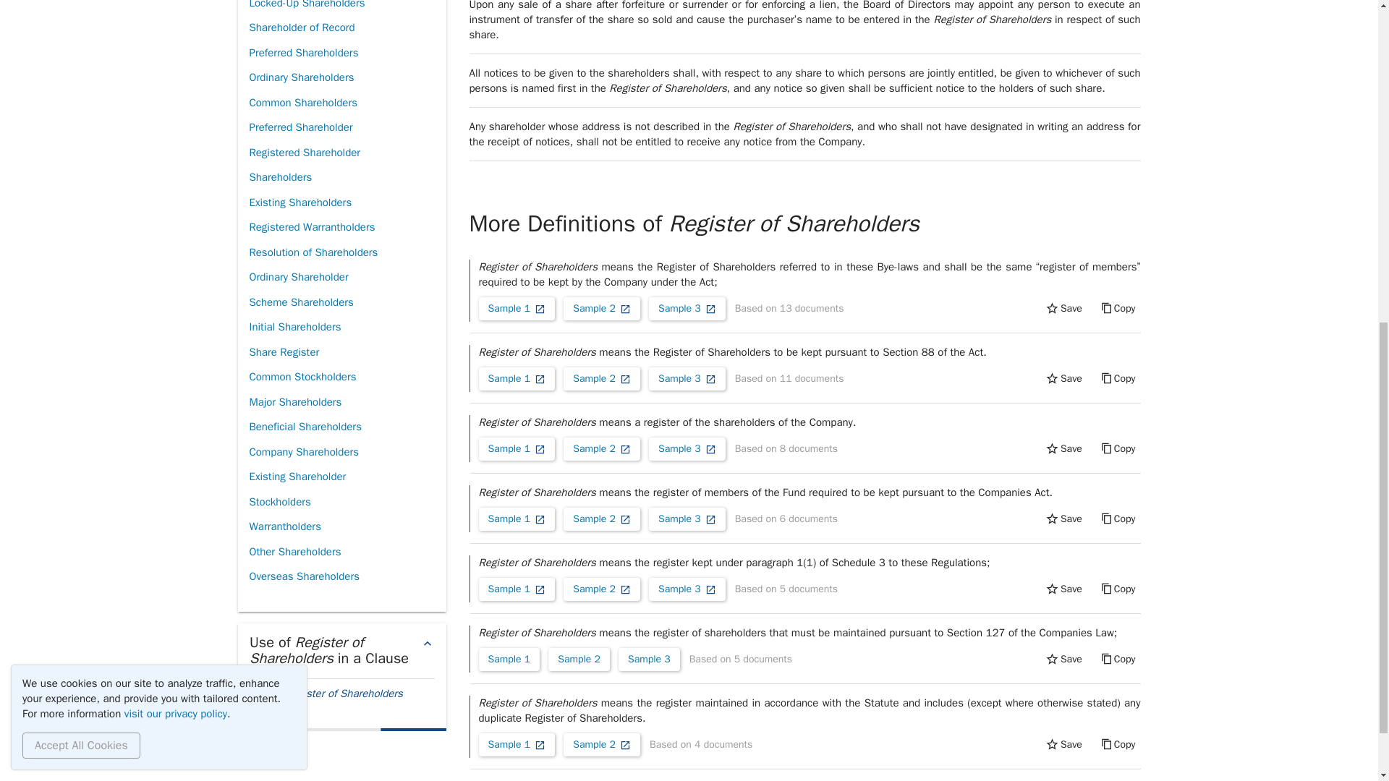  I want to click on visit our privacy policy, so click(176, 119).